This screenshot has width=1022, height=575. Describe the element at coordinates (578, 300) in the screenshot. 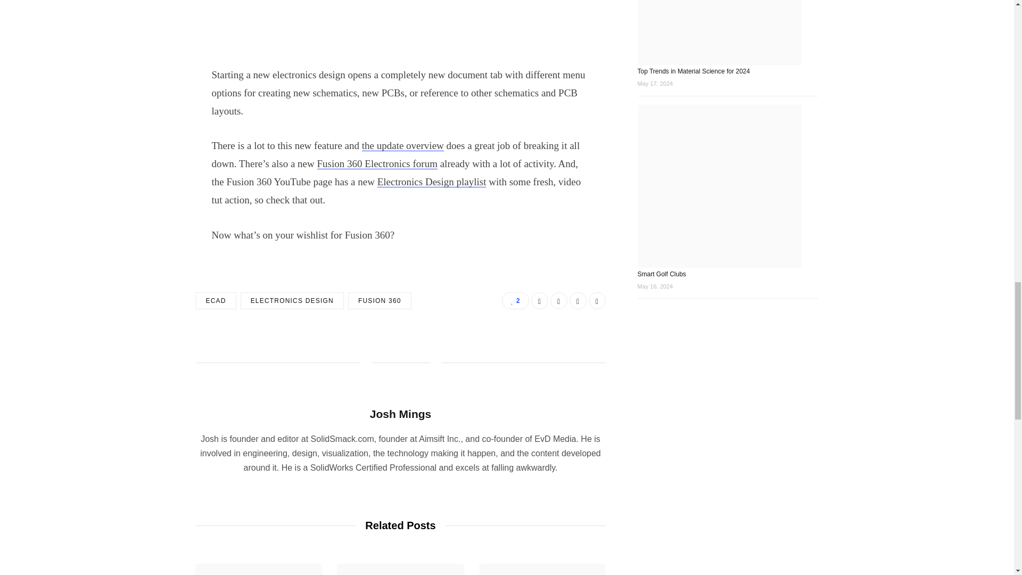

I see `LinkedIn` at that location.